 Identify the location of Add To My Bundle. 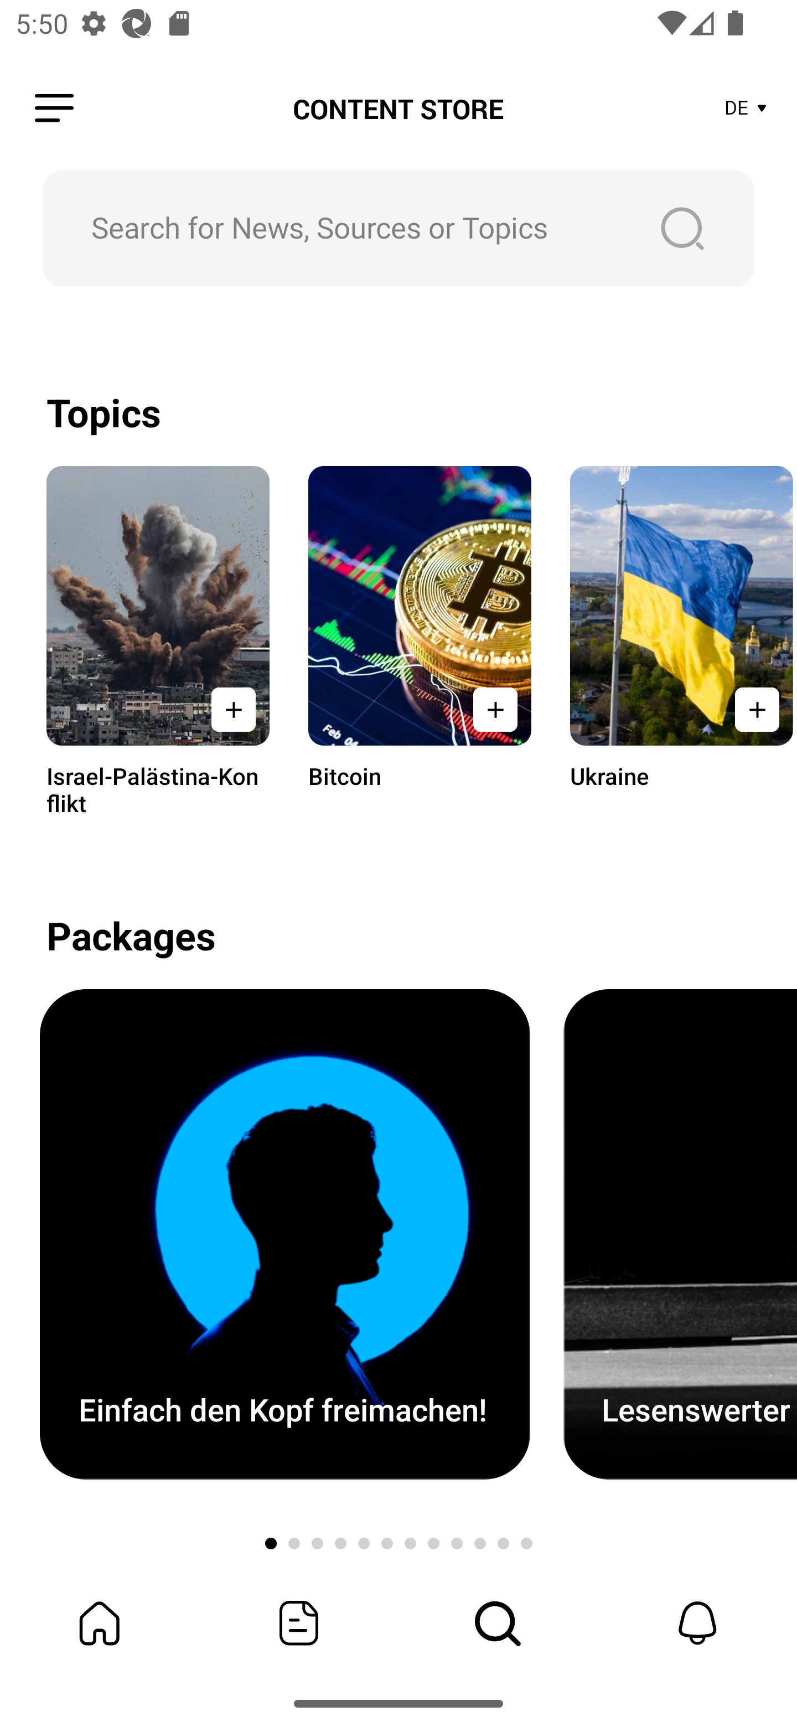
(495, 710).